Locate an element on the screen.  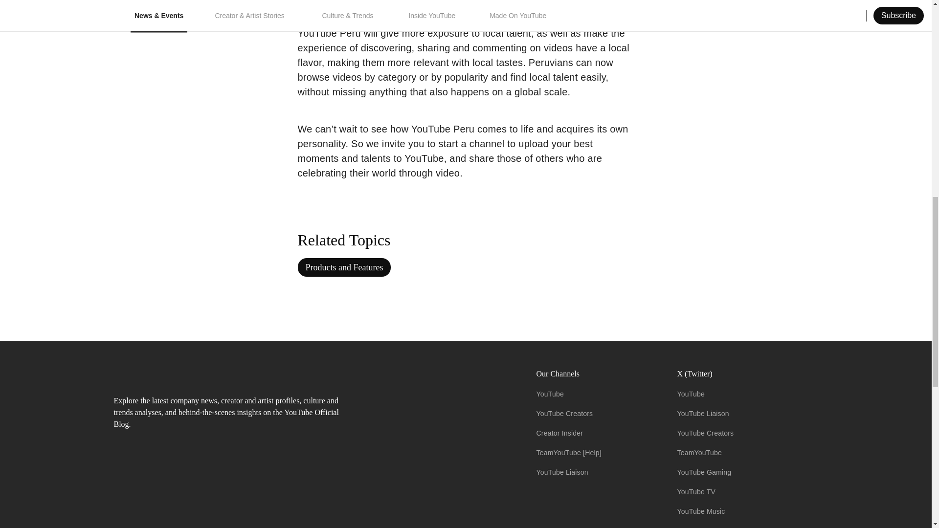
YouTube Creators is located at coordinates (564, 414).